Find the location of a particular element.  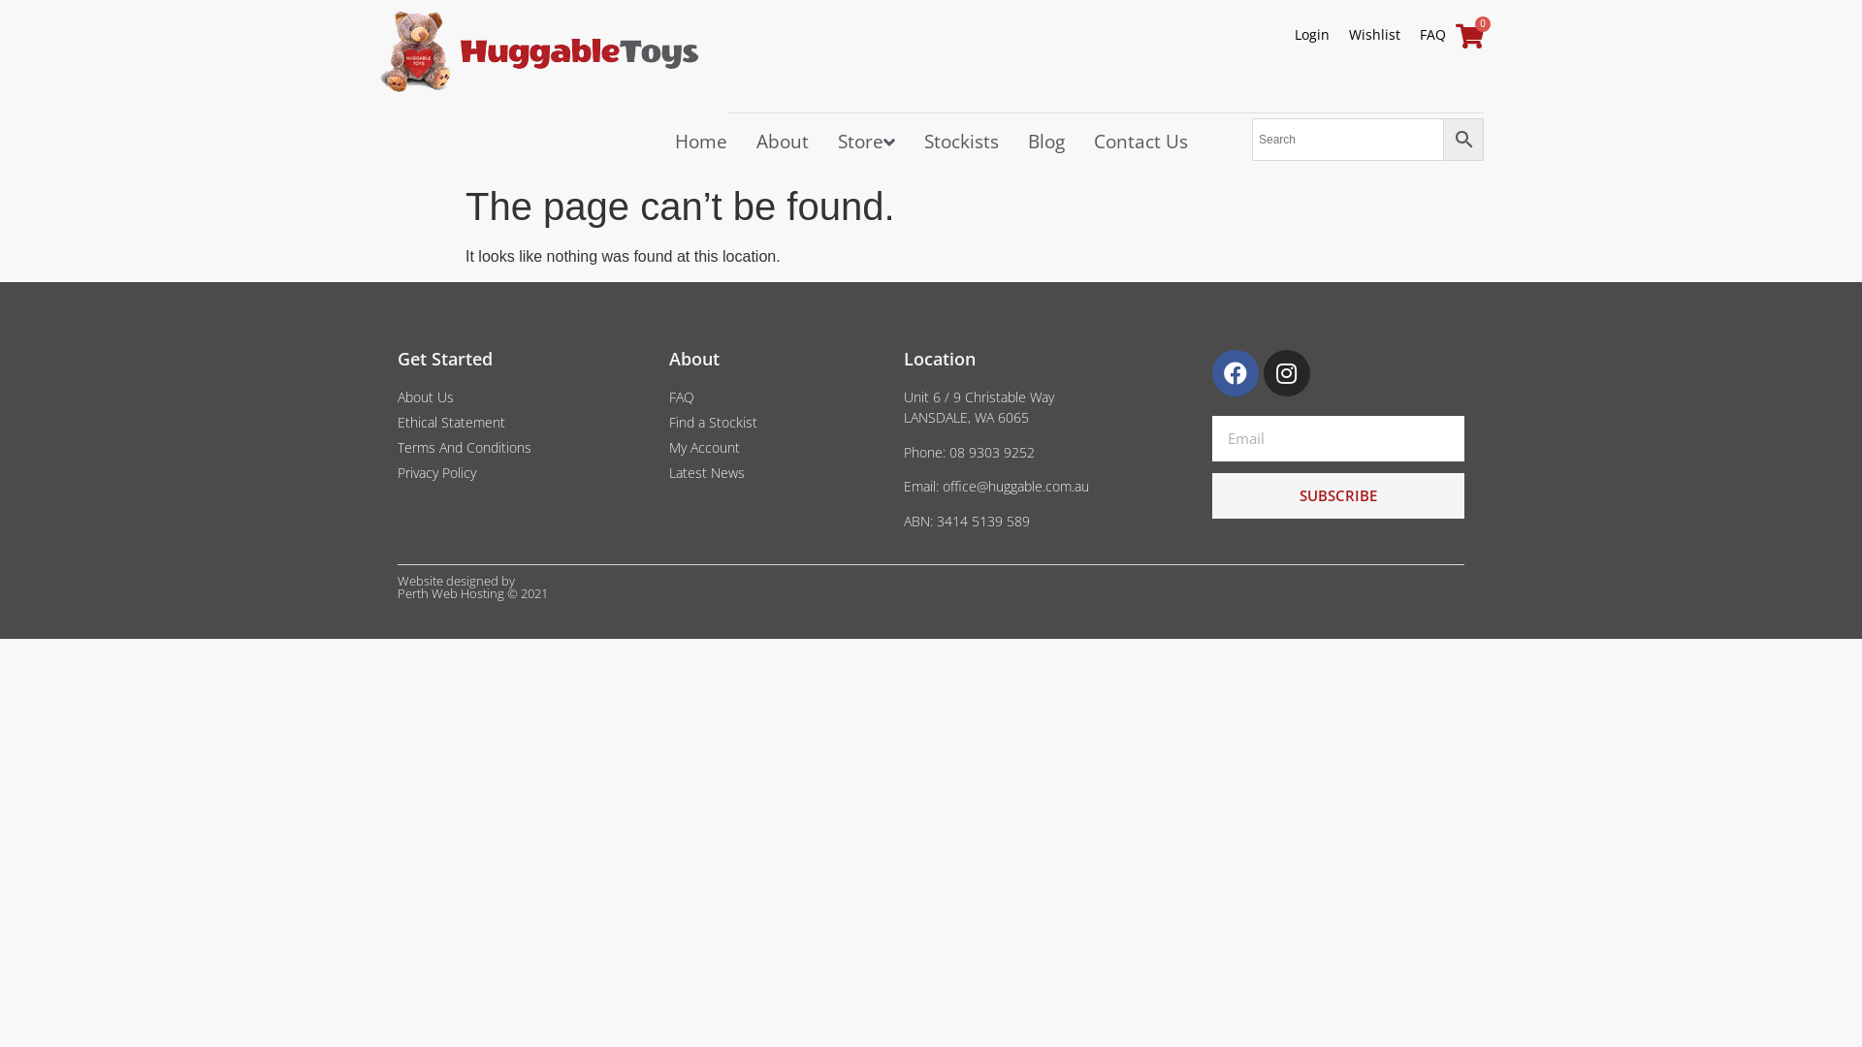

Perth Web Hosting is located at coordinates (451, 593).